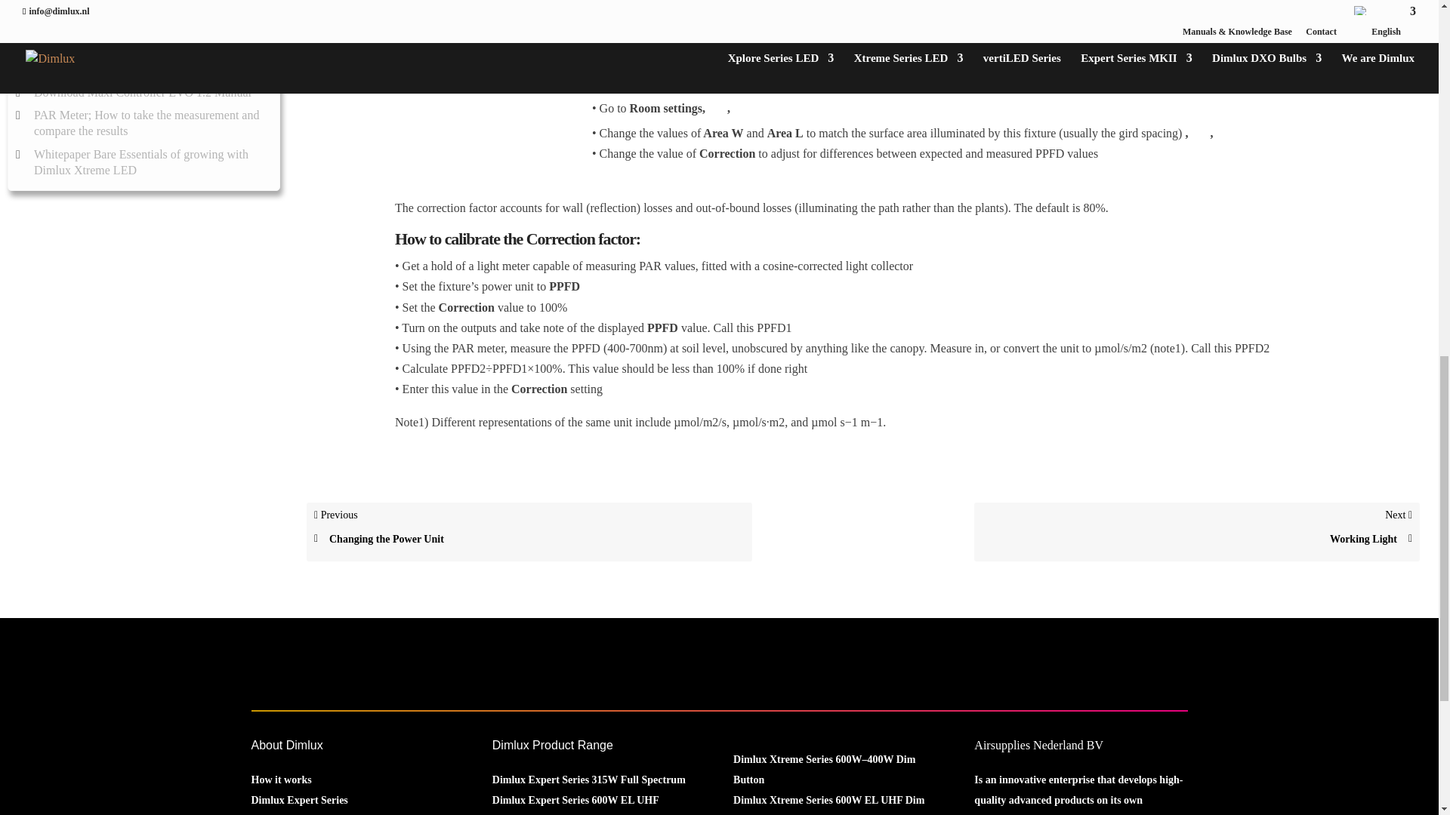 This screenshot has height=815, width=1450. Describe the element at coordinates (1196, 539) in the screenshot. I see `Working Light` at that location.